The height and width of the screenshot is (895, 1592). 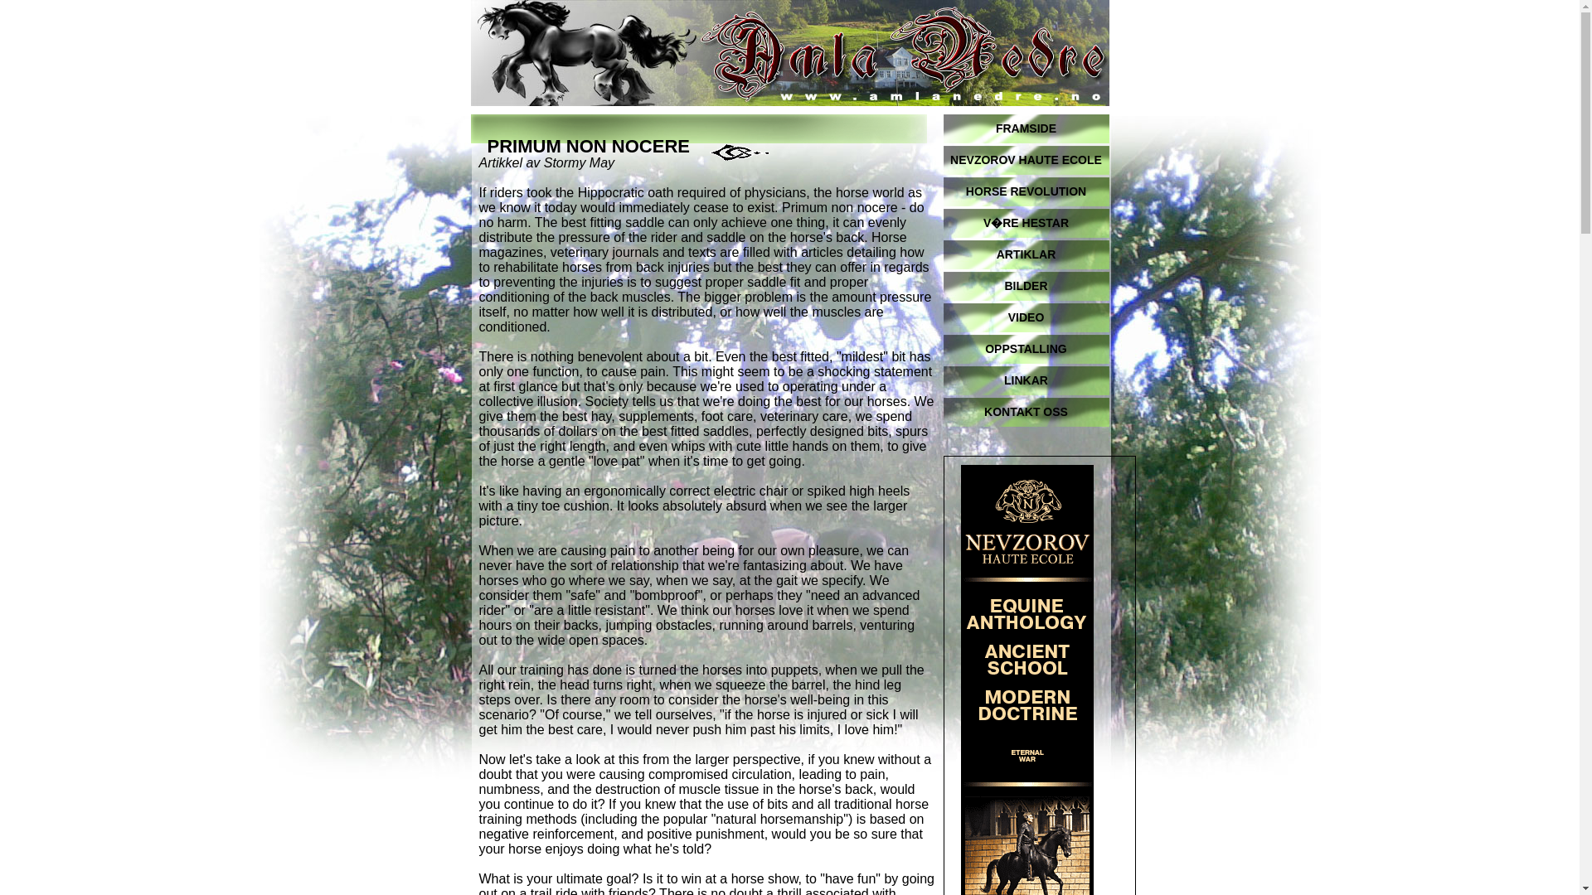 I want to click on LINKAR, so click(x=1027, y=380).